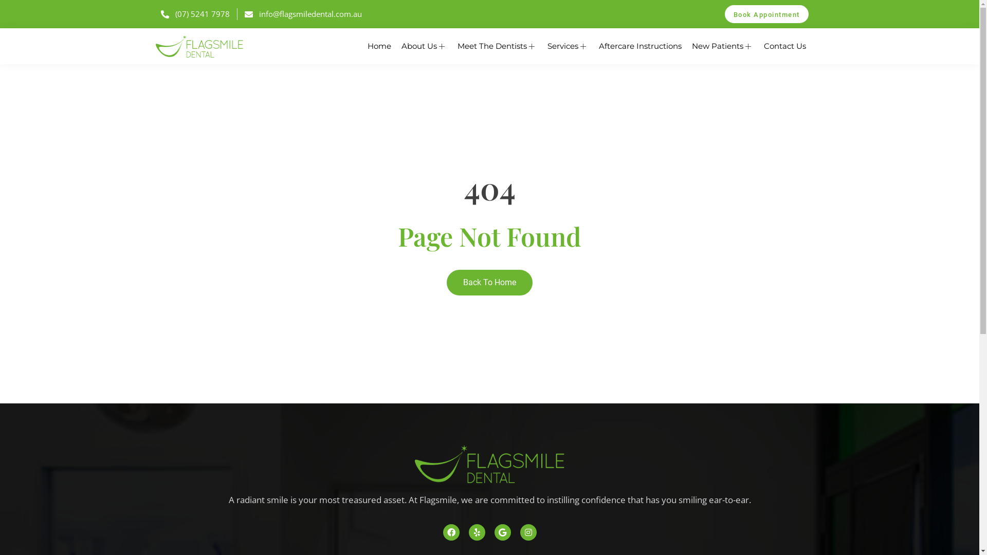 The width and height of the screenshot is (987, 555). Describe the element at coordinates (424, 46) in the screenshot. I see `About Us` at that location.